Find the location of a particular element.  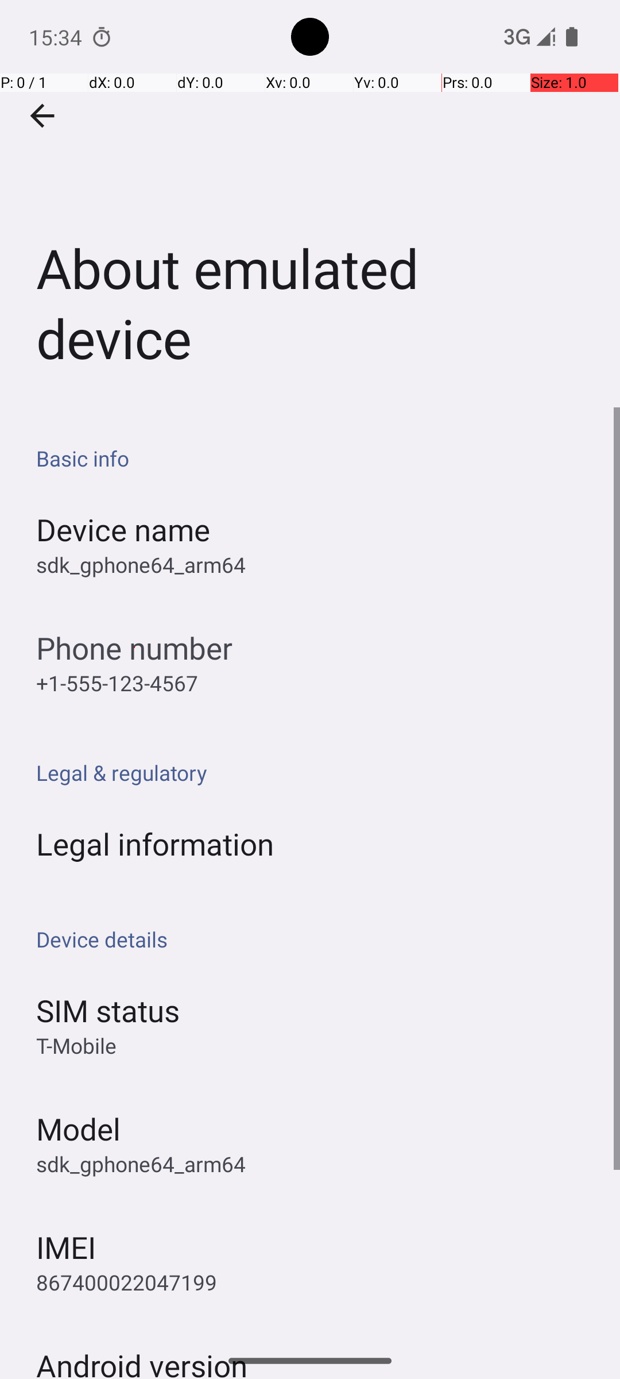

IMEI is located at coordinates (66, 1247).